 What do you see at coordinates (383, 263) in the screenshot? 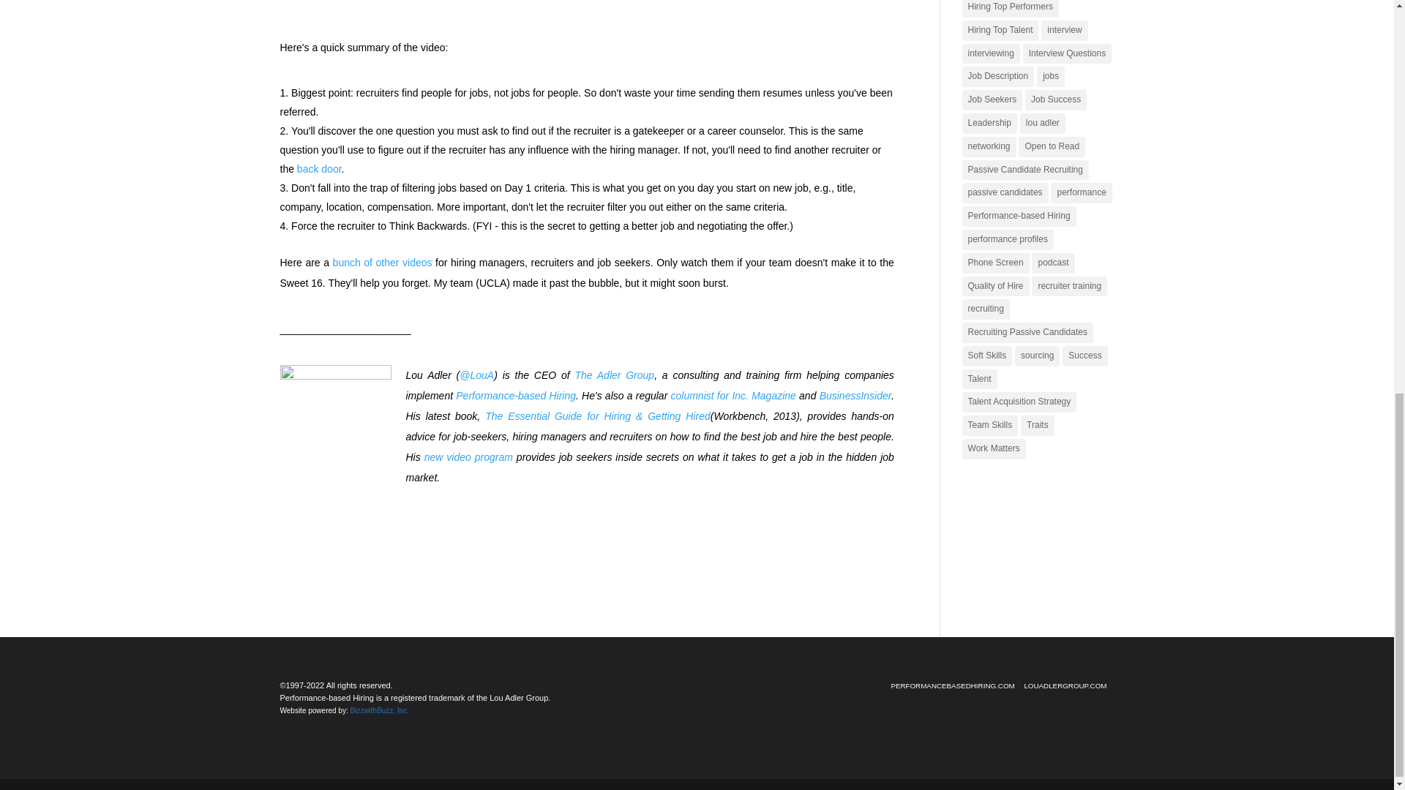
I see `bunch of other videos` at bounding box center [383, 263].